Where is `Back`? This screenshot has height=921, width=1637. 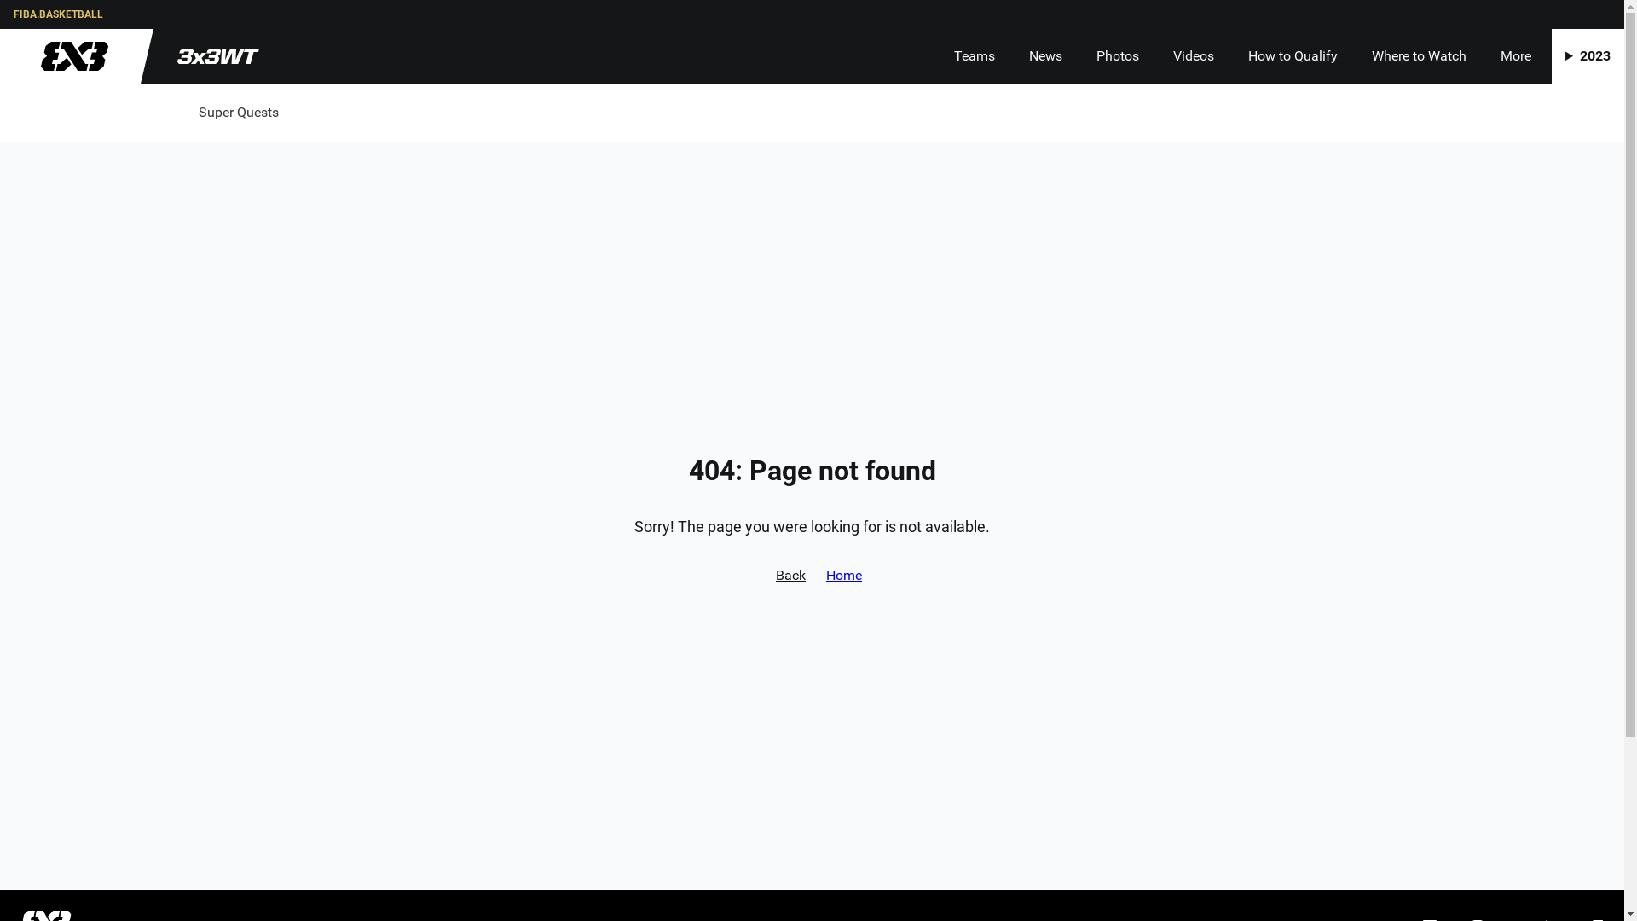
Back is located at coordinates (791, 575).